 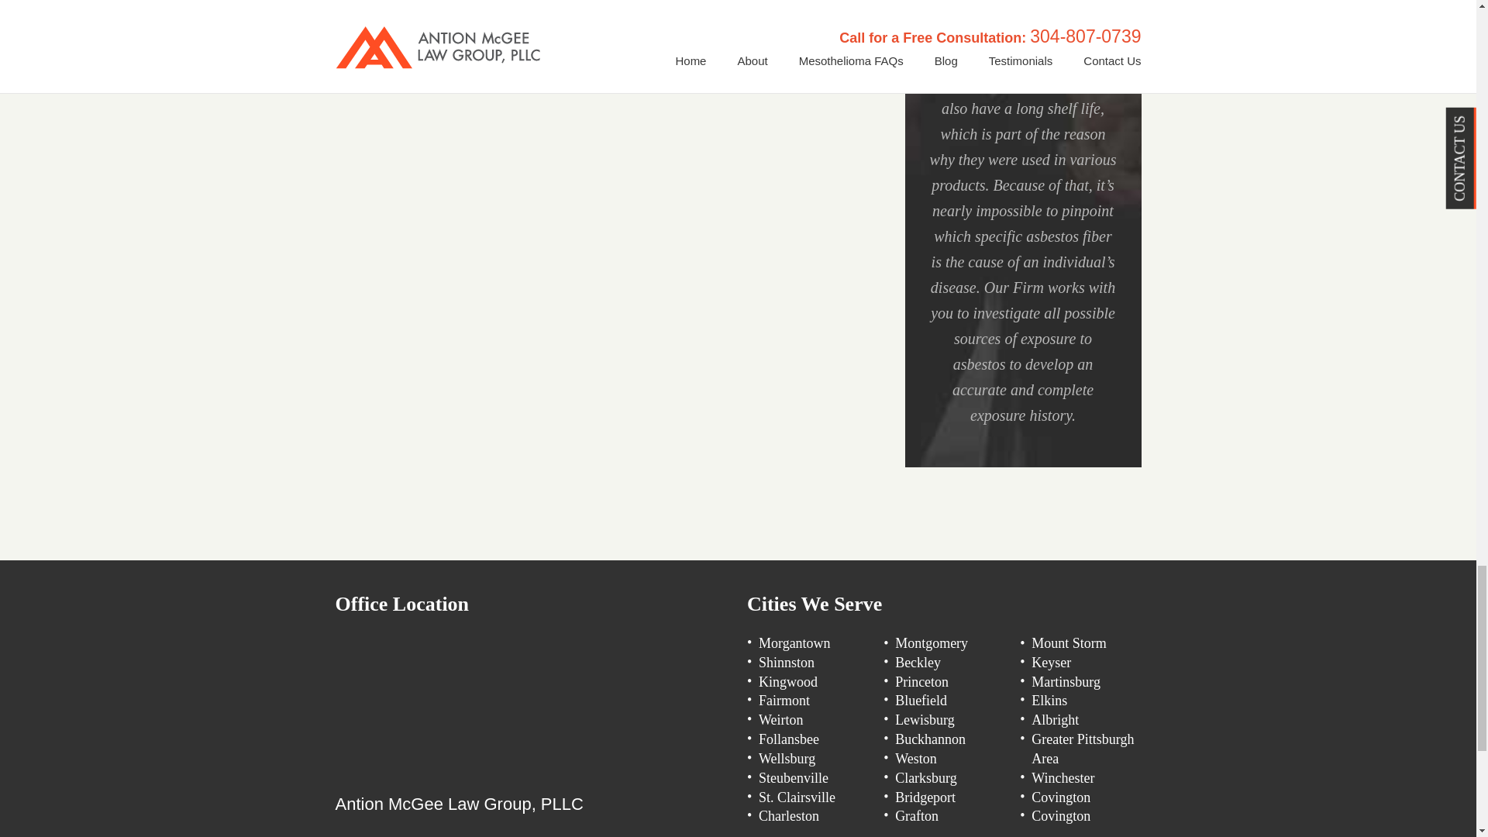 What do you see at coordinates (787, 682) in the screenshot?
I see `Kingwood` at bounding box center [787, 682].